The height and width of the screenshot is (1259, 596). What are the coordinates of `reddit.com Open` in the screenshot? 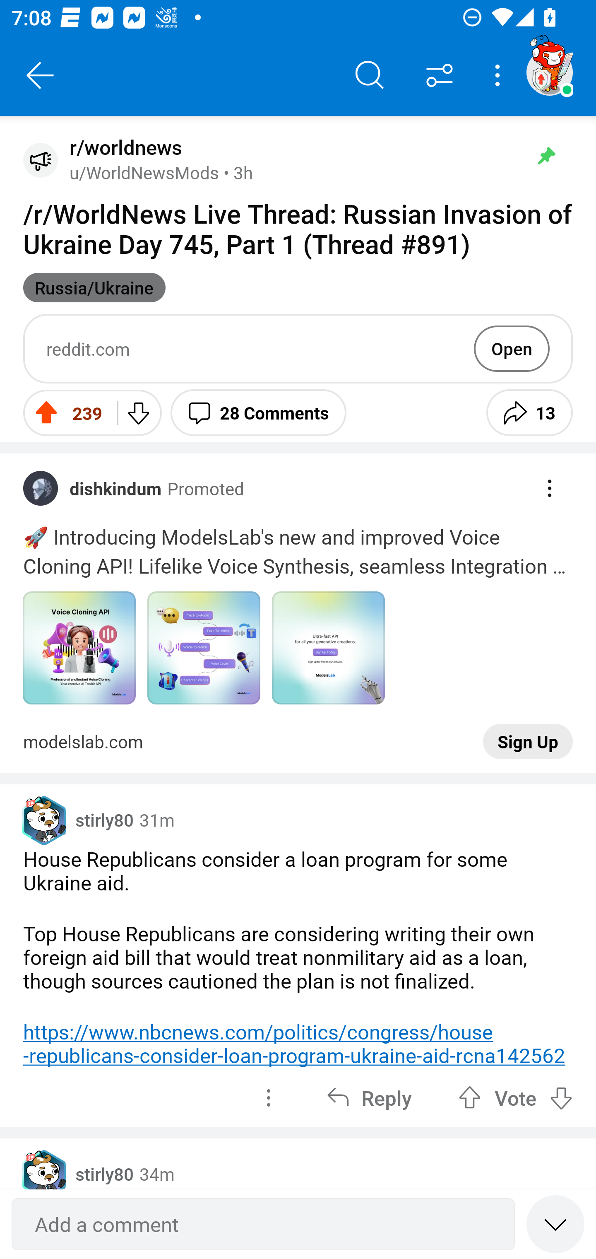 It's located at (298, 349).